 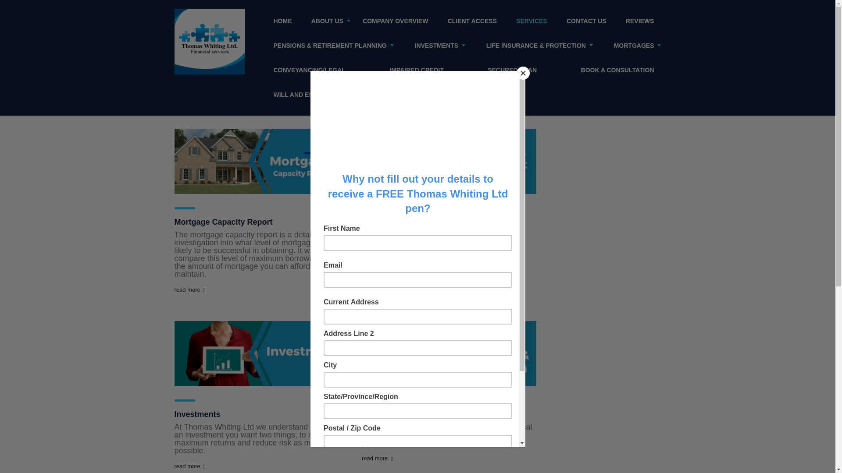 What do you see at coordinates (512, 70) in the screenshot?
I see `SECURED LOAN` at bounding box center [512, 70].